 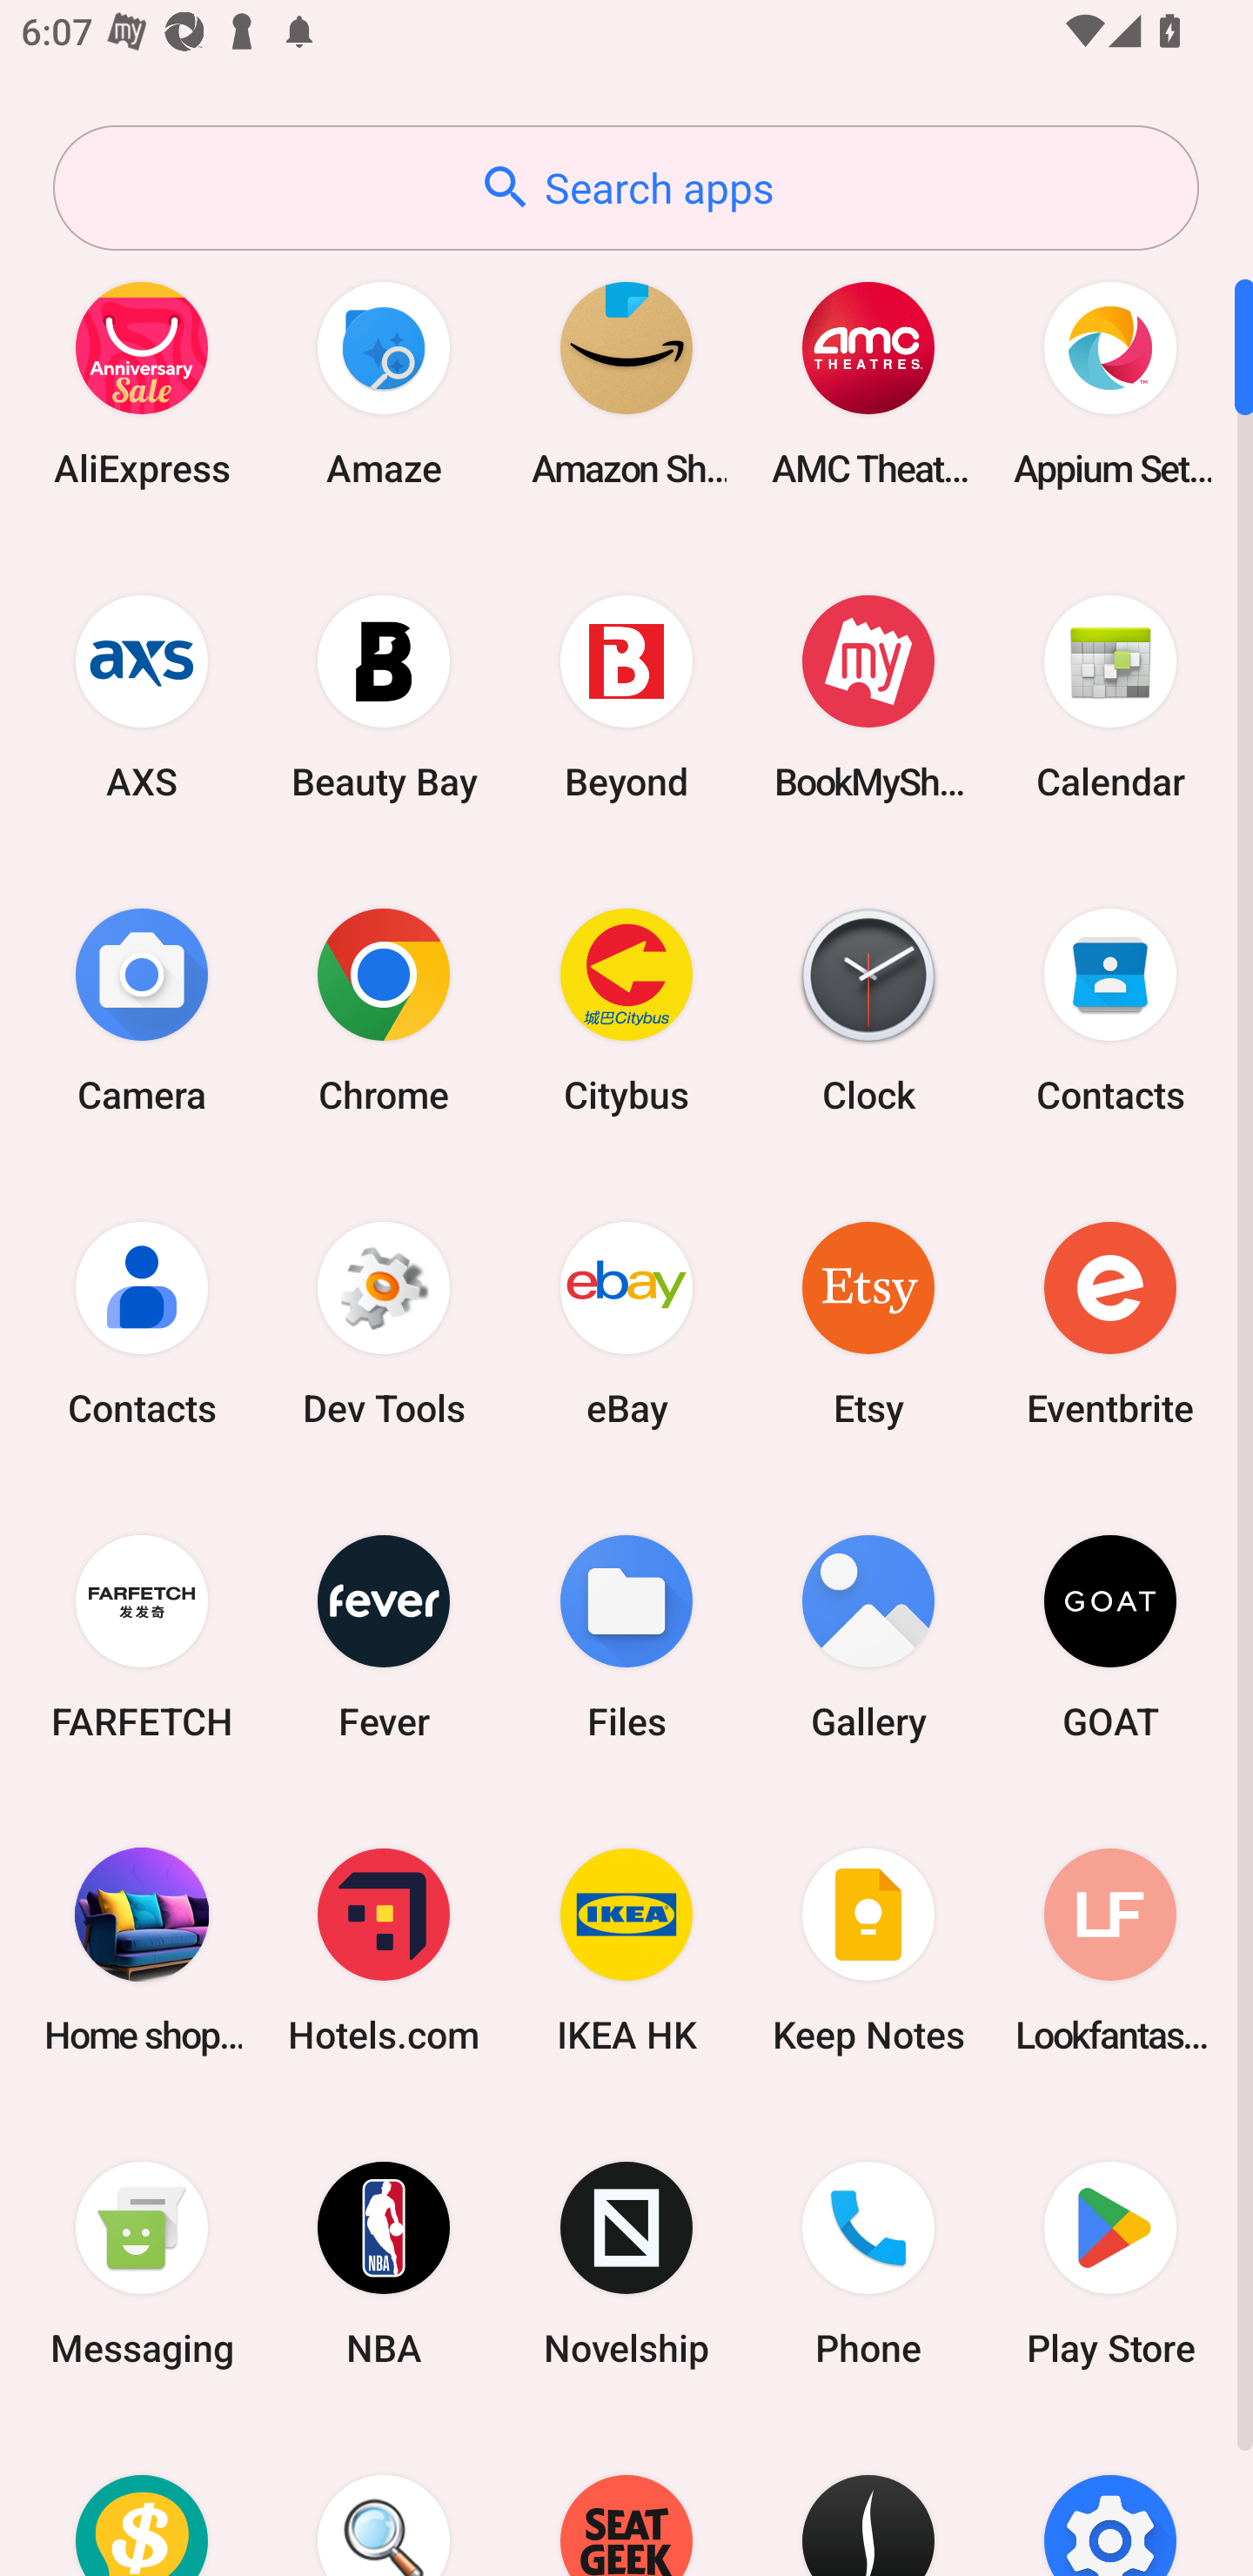 What do you see at coordinates (384, 1949) in the screenshot?
I see `Hotels.com` at bounding box center [384, 1949].